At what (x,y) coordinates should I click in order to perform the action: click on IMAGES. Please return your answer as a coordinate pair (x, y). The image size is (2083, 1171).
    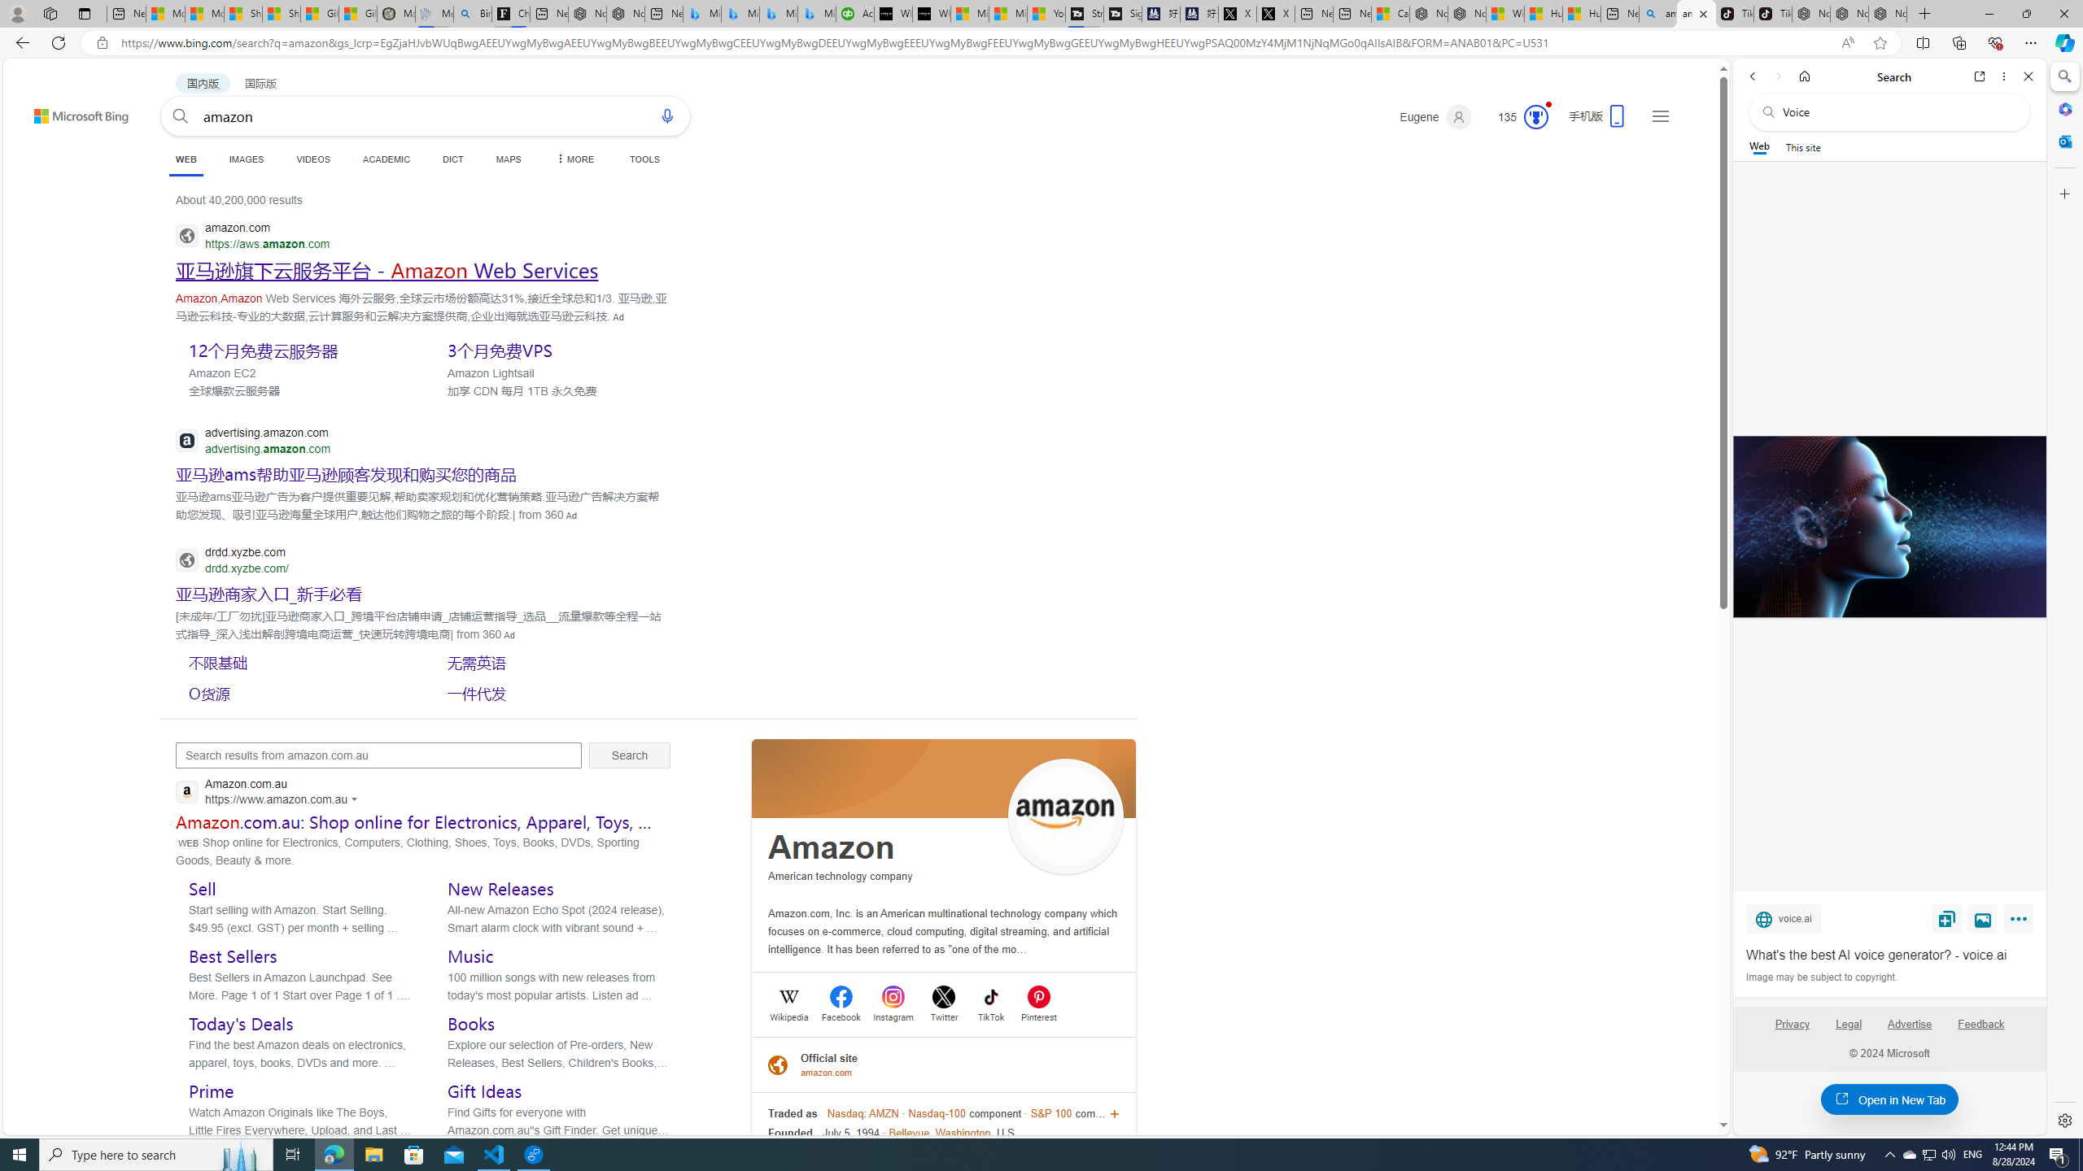
    Looking at the image, I should click on (246, 159).